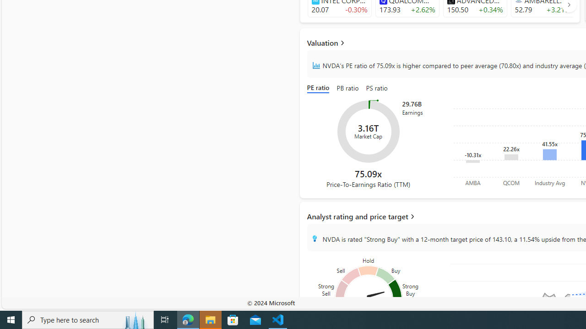 The width and height of the screenshot is (586, 329). I want to click on PS ratio, so click(377, 89).